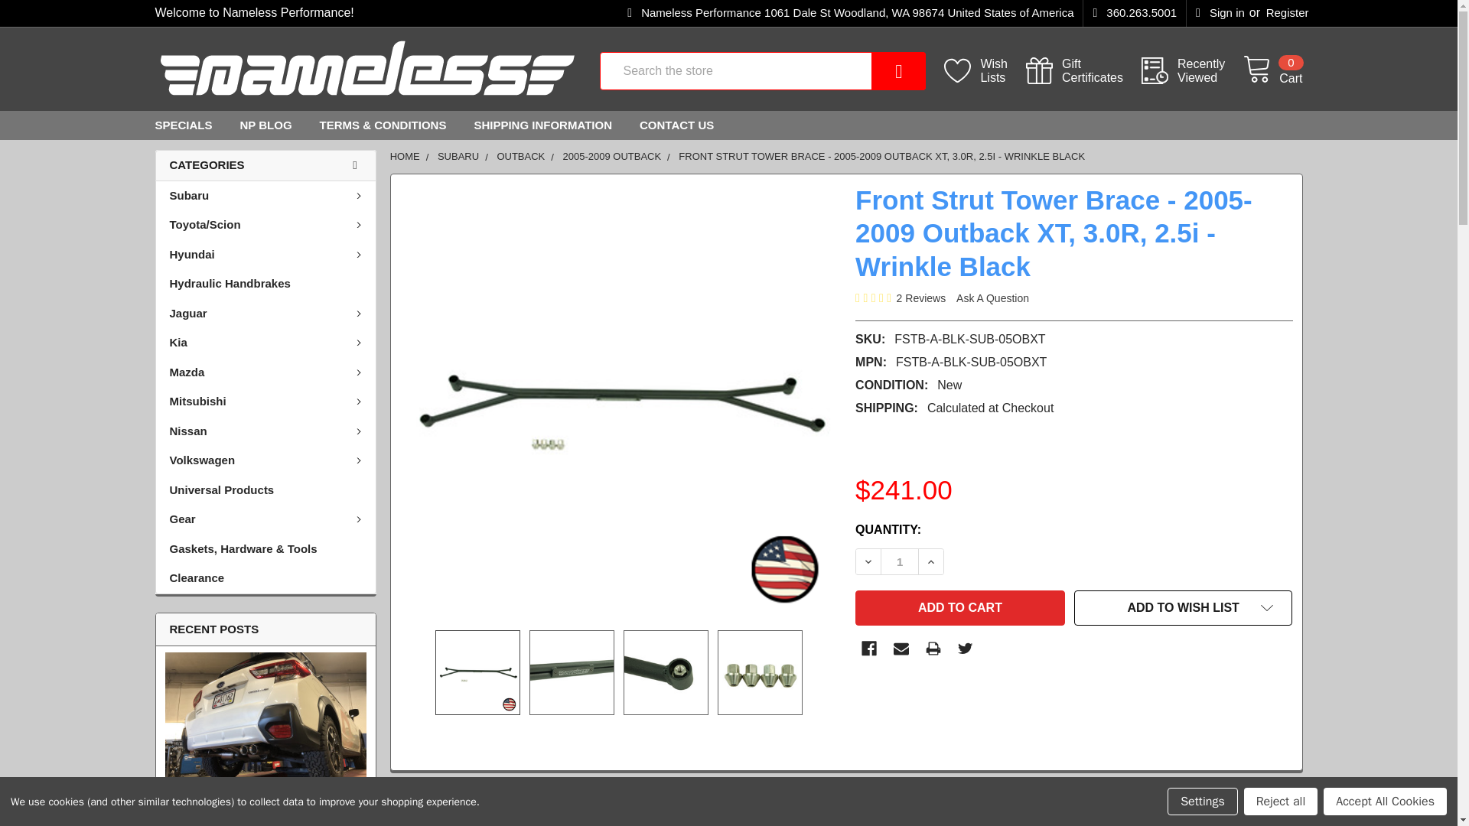 The image size is (1469, 826). I want to click on Recently Viewed, so click(985, 71).